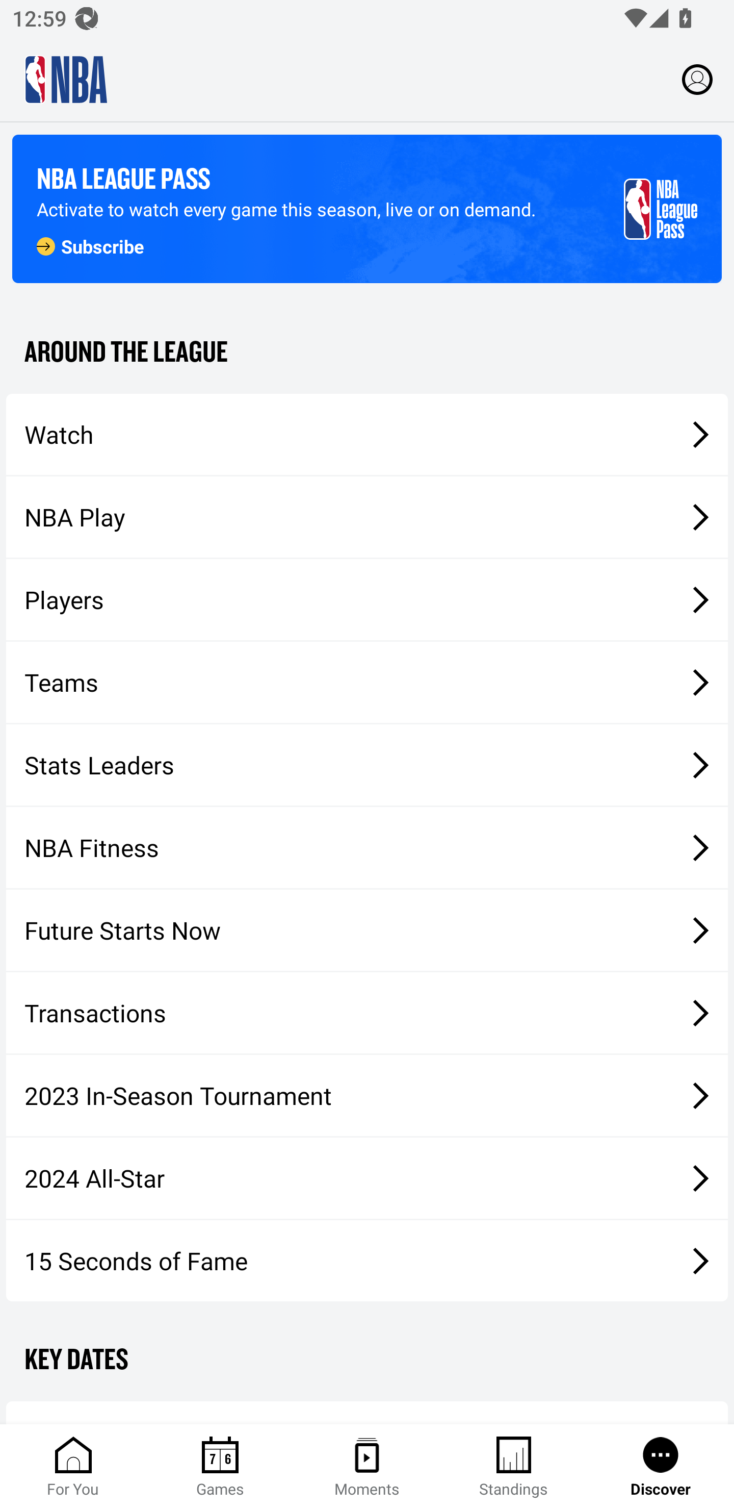 This screenshot has width=734, height=1510. What do you see at coordinates (367, 1261) in the screenshot?
I see `15 Seconds of Fame` at bounding box center [367, 1261].